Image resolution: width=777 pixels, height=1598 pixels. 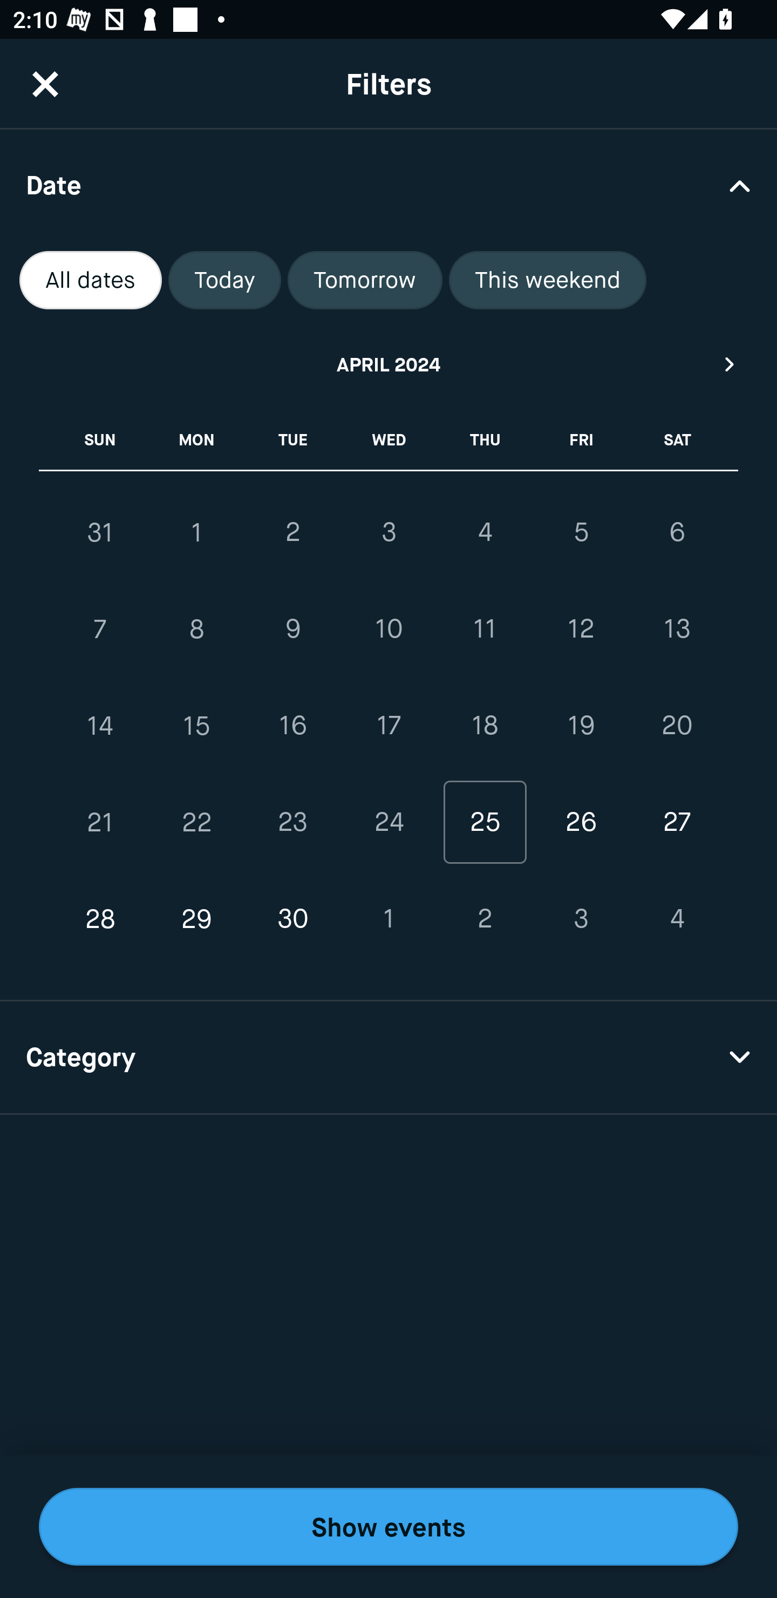 What do you see at coordinates (677, 532) in the screenshot?
I see `6` at bounding box center [677, 532].